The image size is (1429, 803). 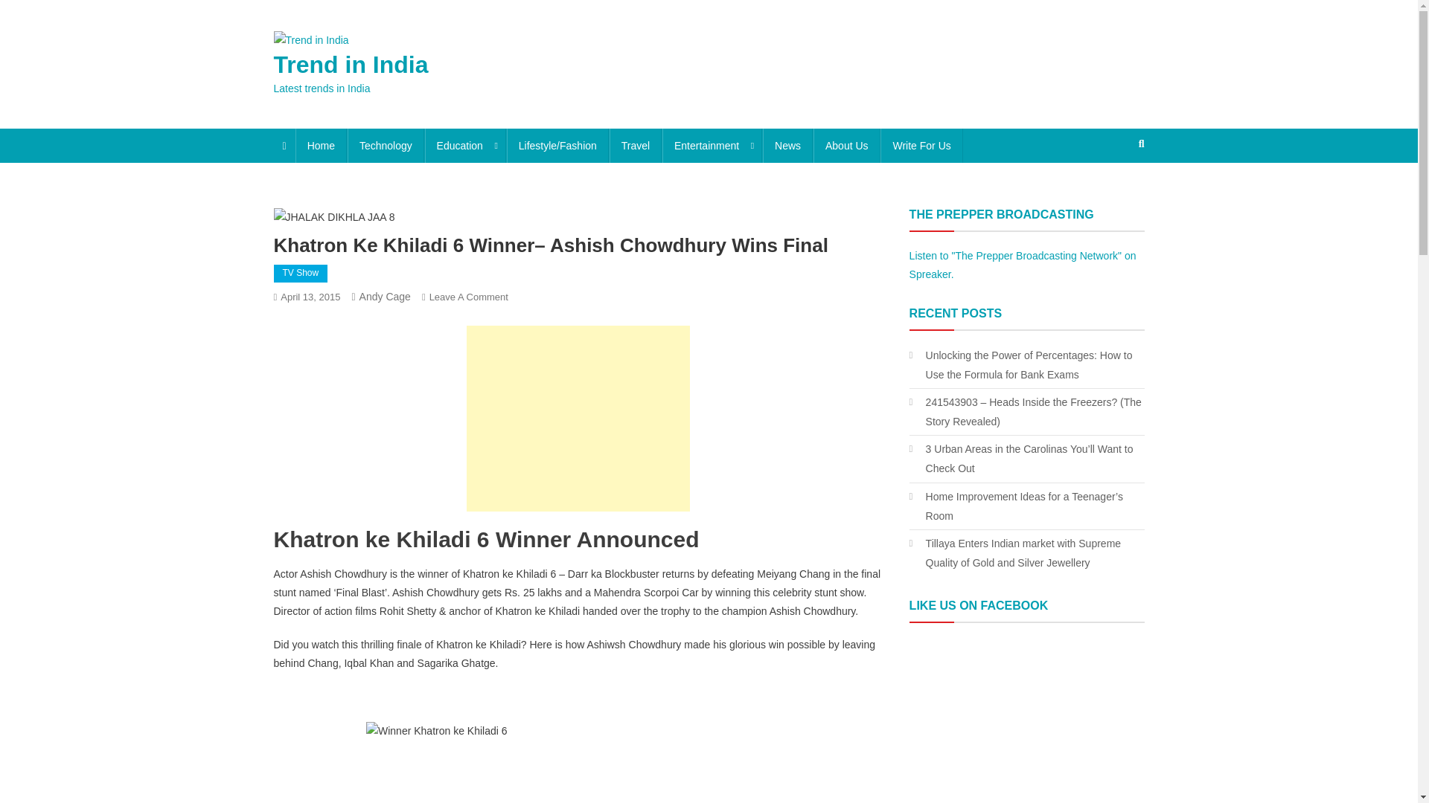 What do you see at coordinates (636, 146) in the screenshot?
I see `Travel` at bounding box center [636, 146].